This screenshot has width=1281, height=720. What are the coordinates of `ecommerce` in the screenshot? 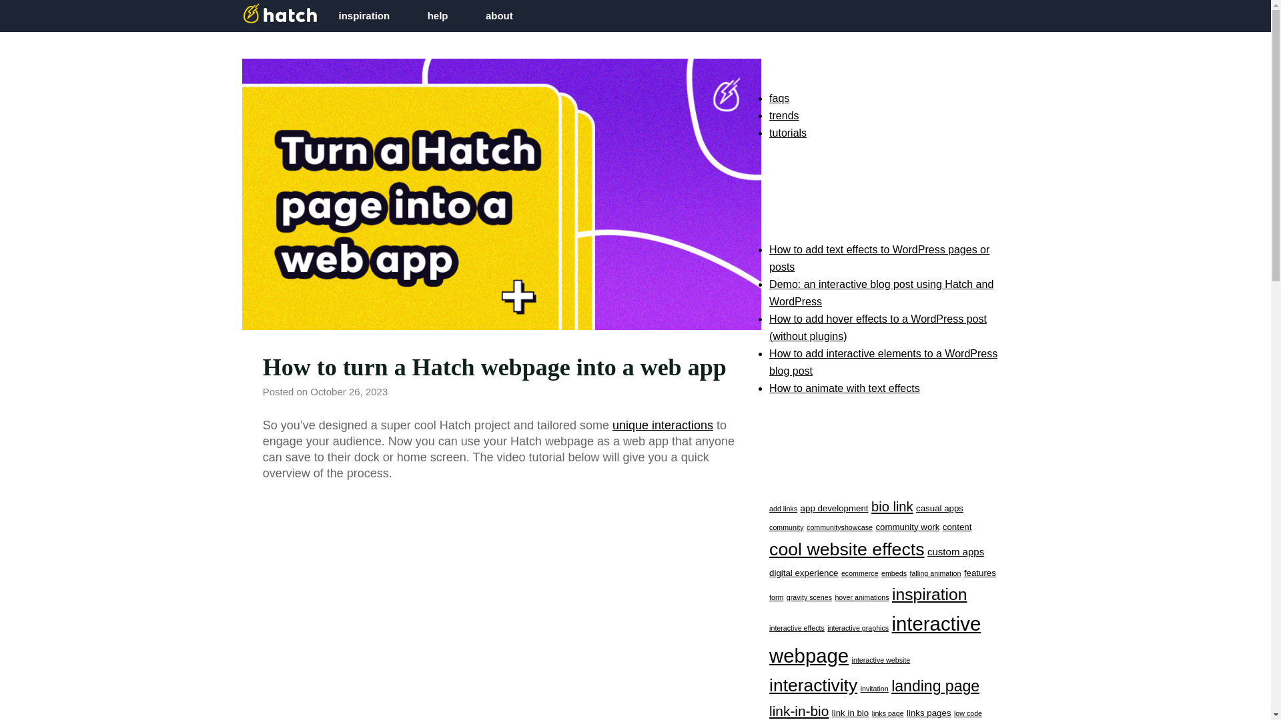 It's located at (860, 573).